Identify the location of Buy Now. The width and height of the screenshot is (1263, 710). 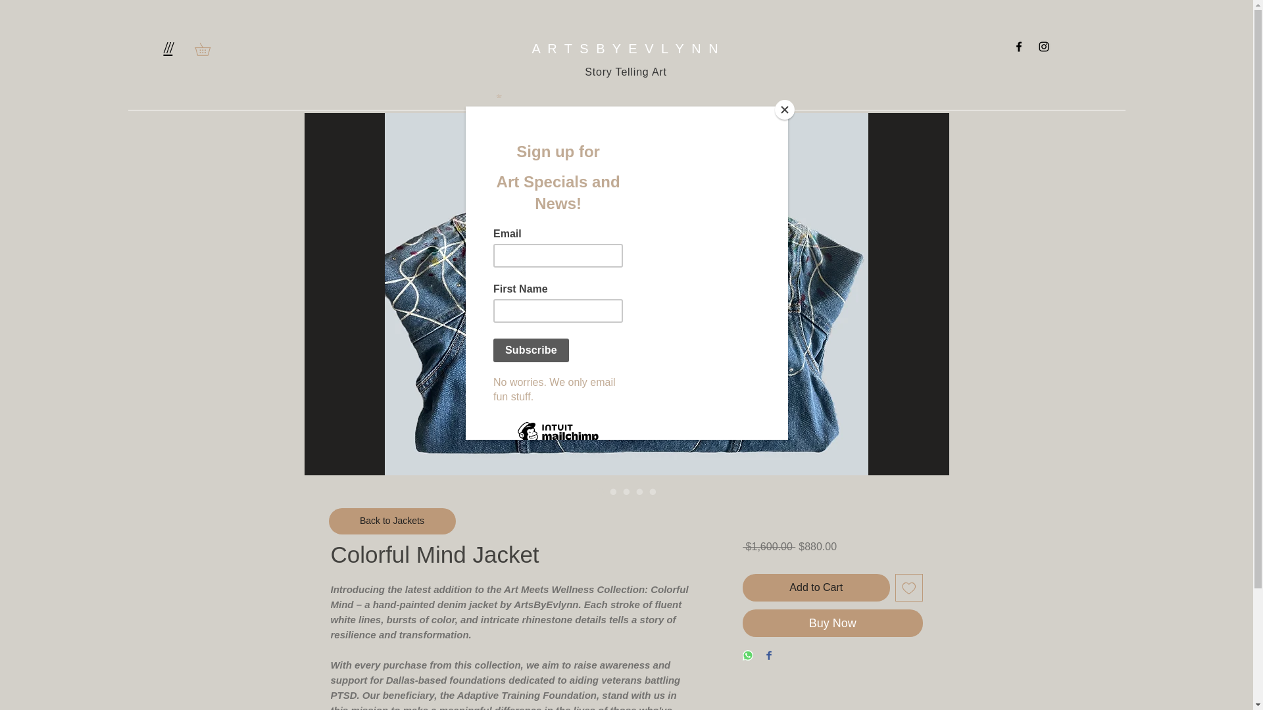
(831, 623).